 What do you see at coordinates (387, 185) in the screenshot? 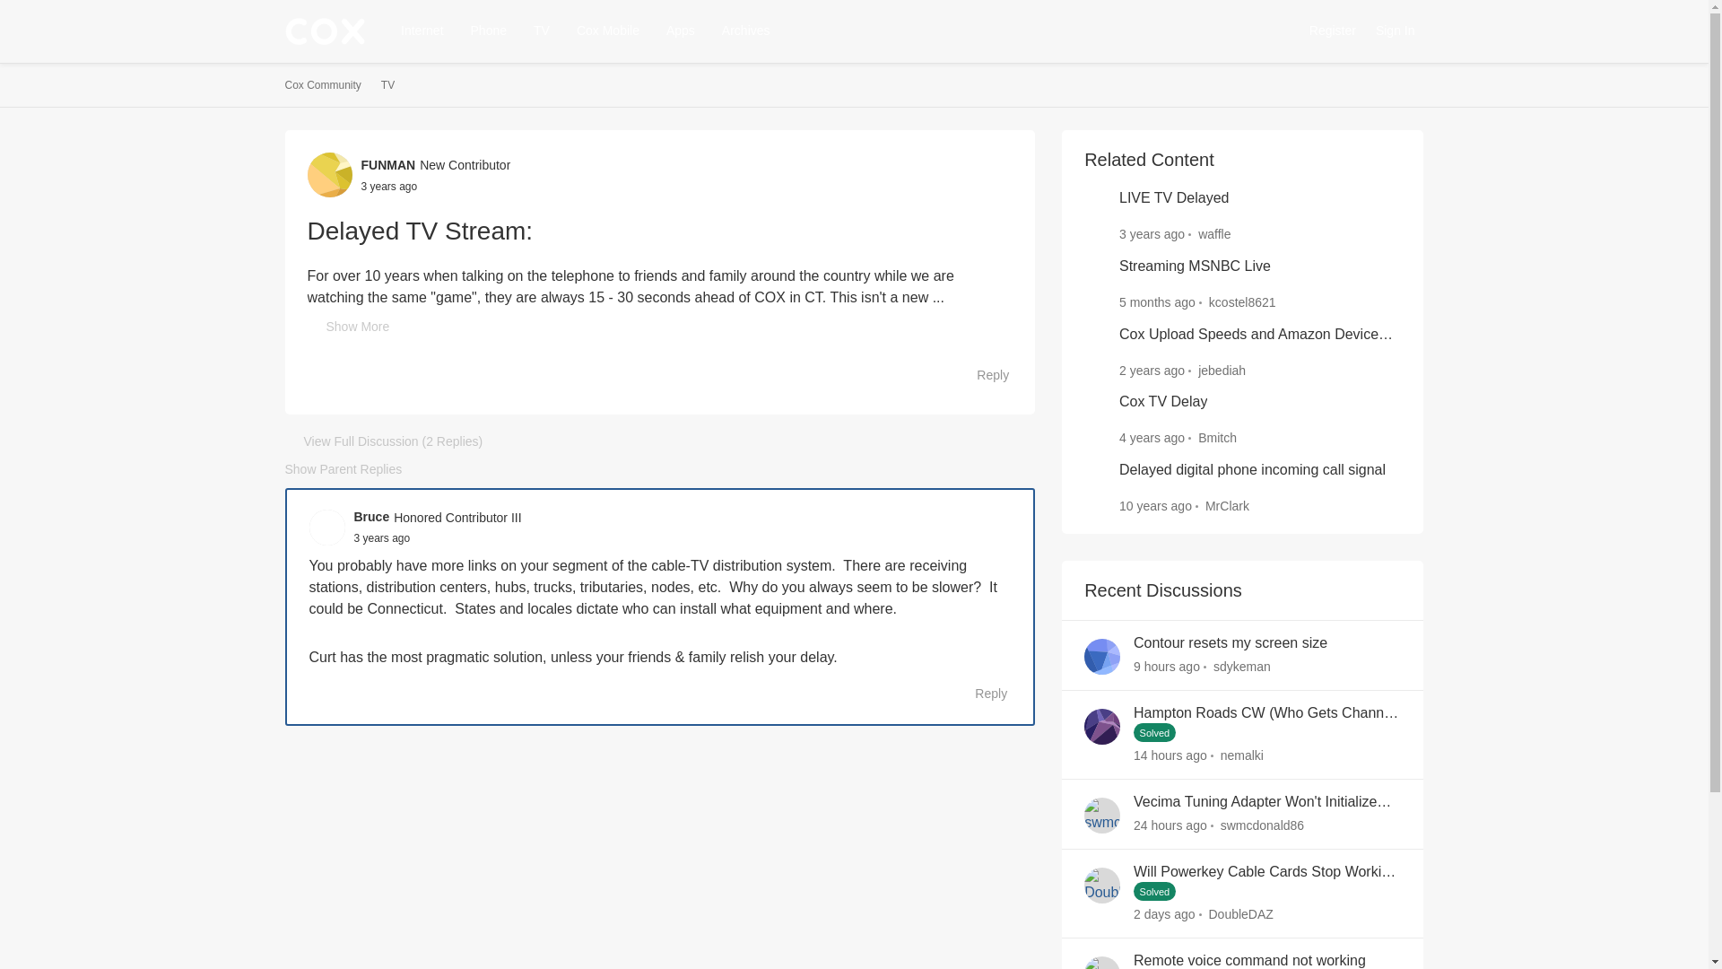
I see `January 31, 2022 at 2:47 PM` at bounding box center [387, 185].